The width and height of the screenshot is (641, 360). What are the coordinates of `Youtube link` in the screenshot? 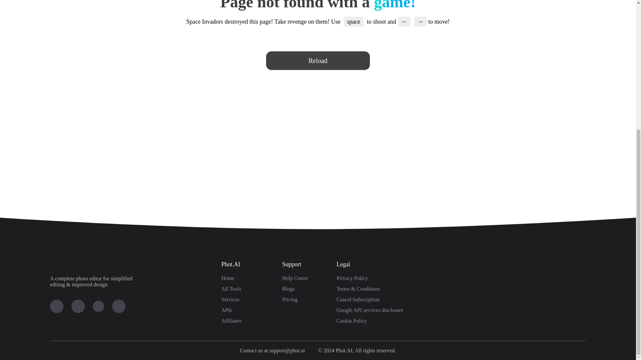 It's located at (57, 306).